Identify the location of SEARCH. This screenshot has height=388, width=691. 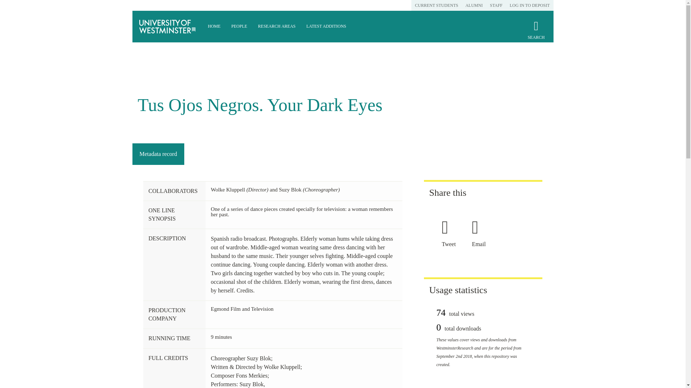
(536, 33).